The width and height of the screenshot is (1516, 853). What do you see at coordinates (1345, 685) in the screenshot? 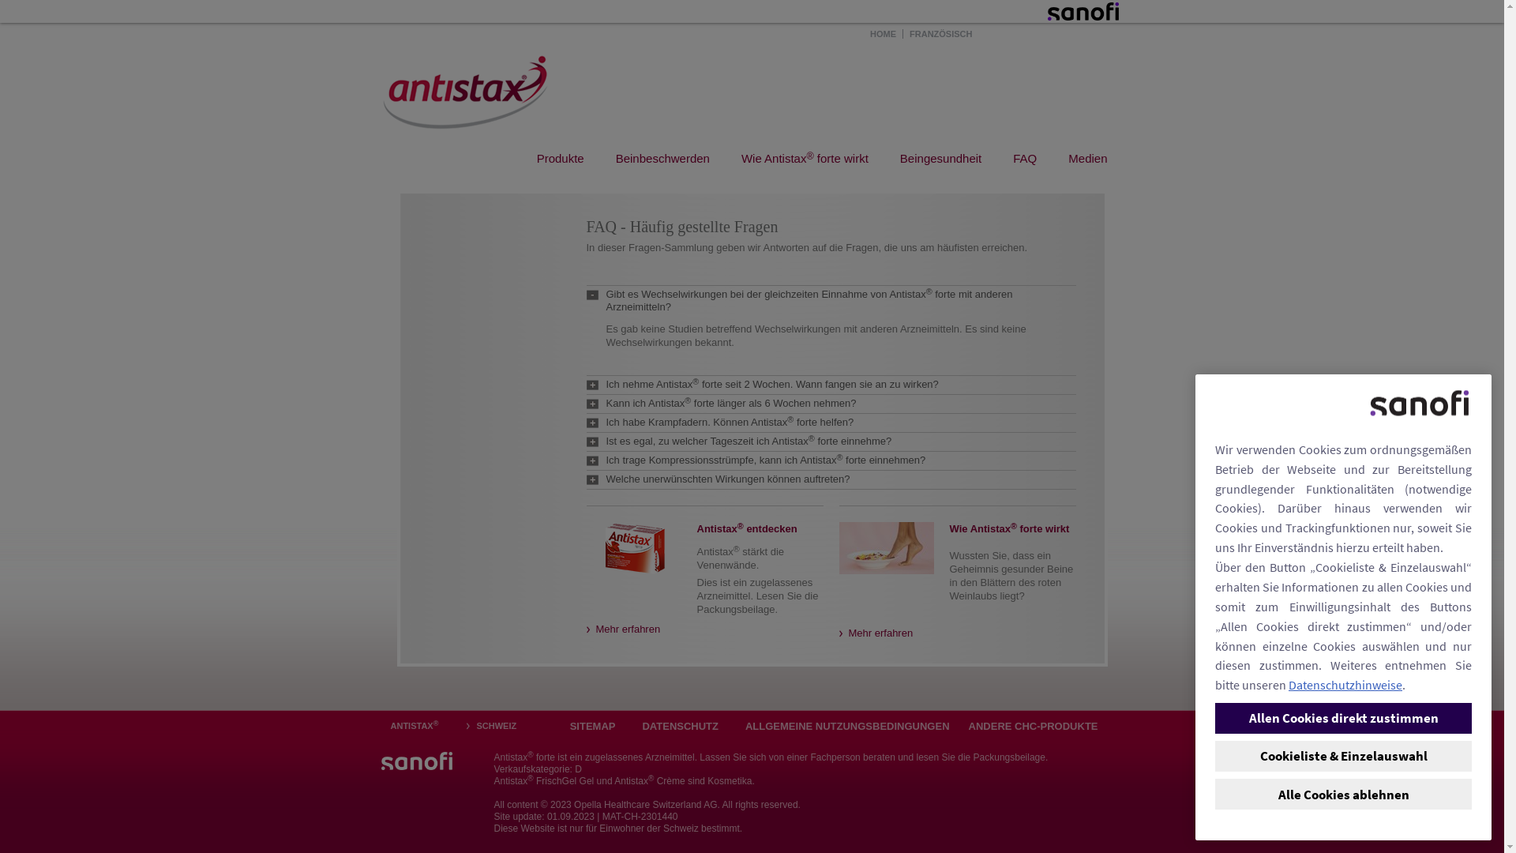
I see `Datenschutzhinweise` at bounding box center [1345, 685].